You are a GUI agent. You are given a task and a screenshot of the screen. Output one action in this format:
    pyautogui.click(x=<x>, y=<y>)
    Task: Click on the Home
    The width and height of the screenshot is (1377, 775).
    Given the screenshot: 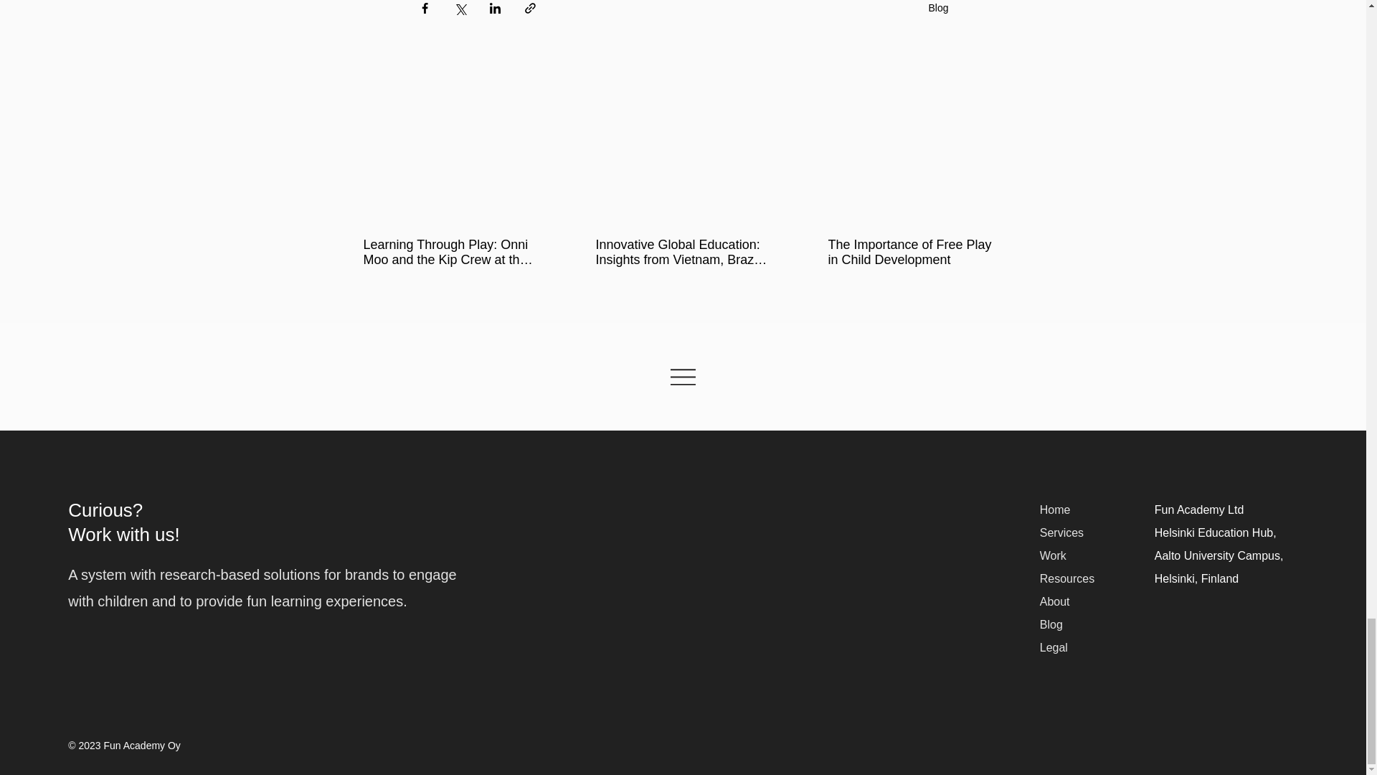 What is the action you would take?
    pyautogui.click(x=1055, y=509)
    